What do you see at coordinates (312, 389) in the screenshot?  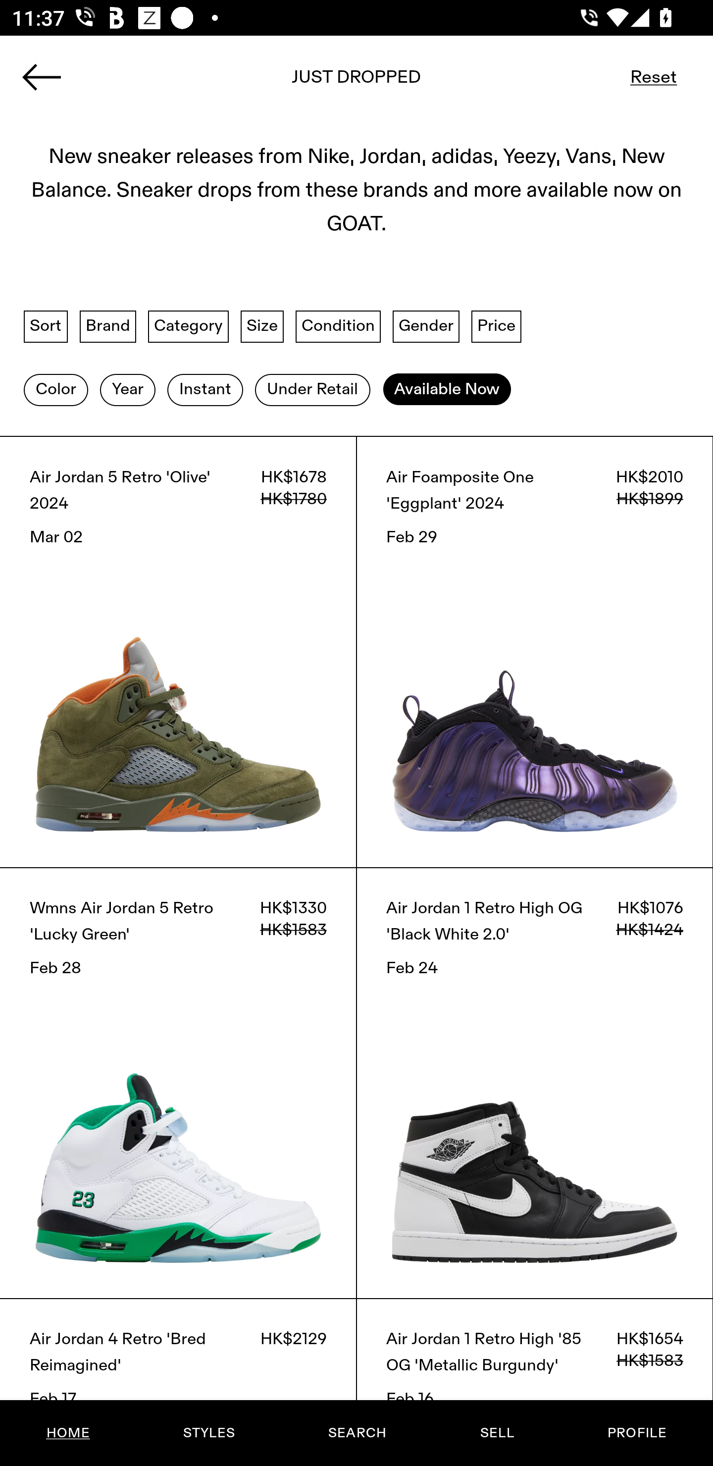 I see `Under Retail` at bounding box center [312, 389].